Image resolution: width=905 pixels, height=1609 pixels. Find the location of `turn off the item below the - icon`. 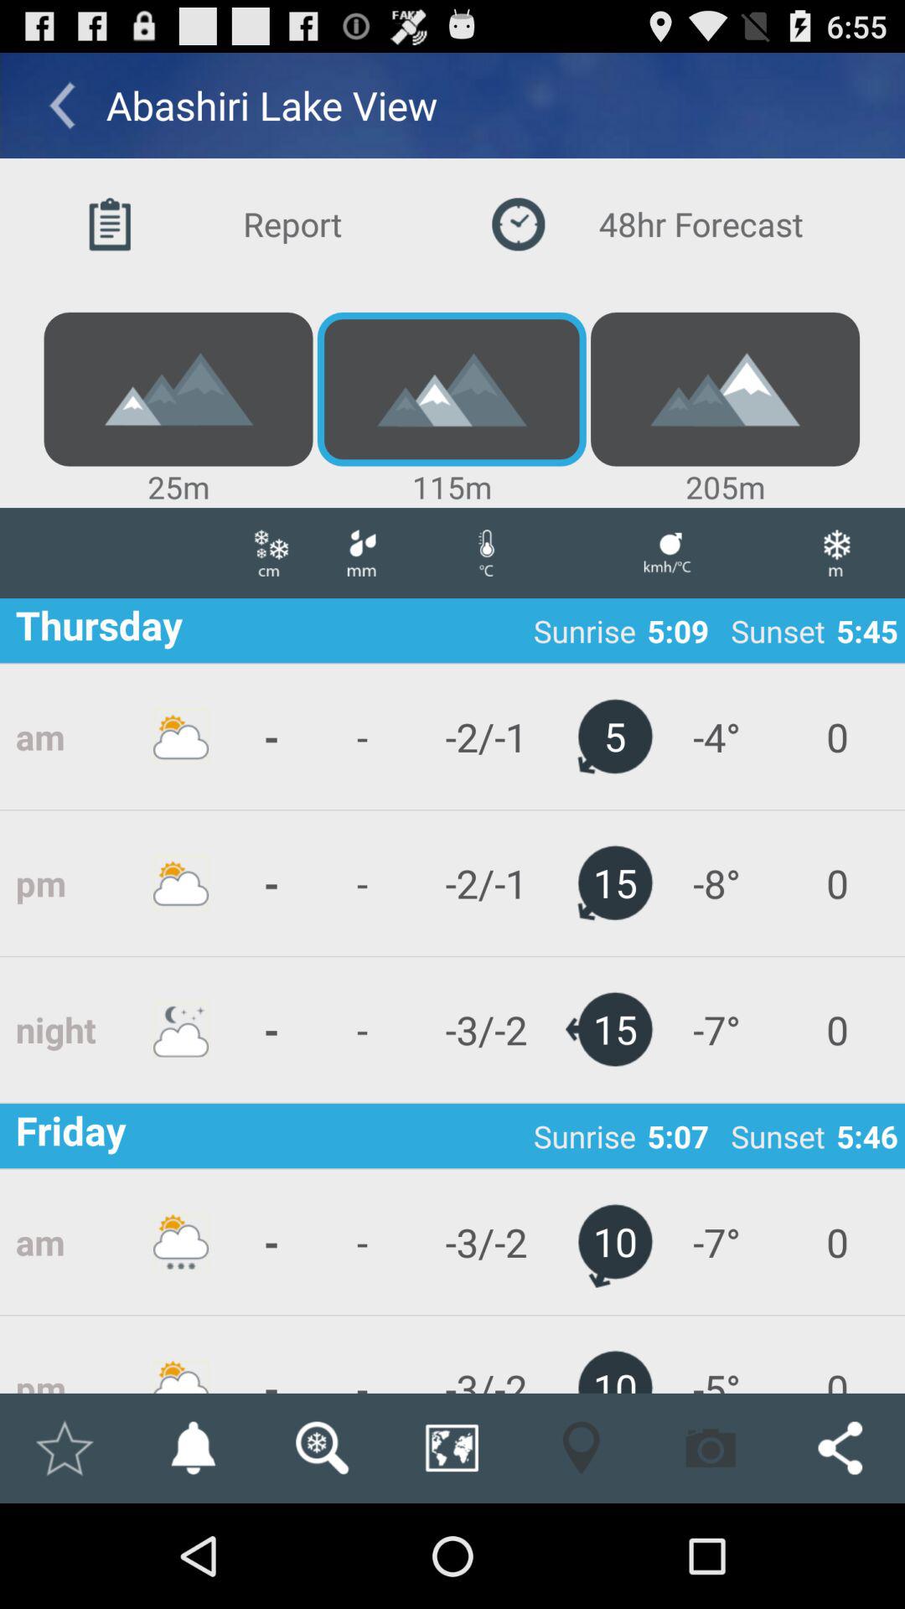

turn off the item below the - icon is located at coordinates (451, 1448).